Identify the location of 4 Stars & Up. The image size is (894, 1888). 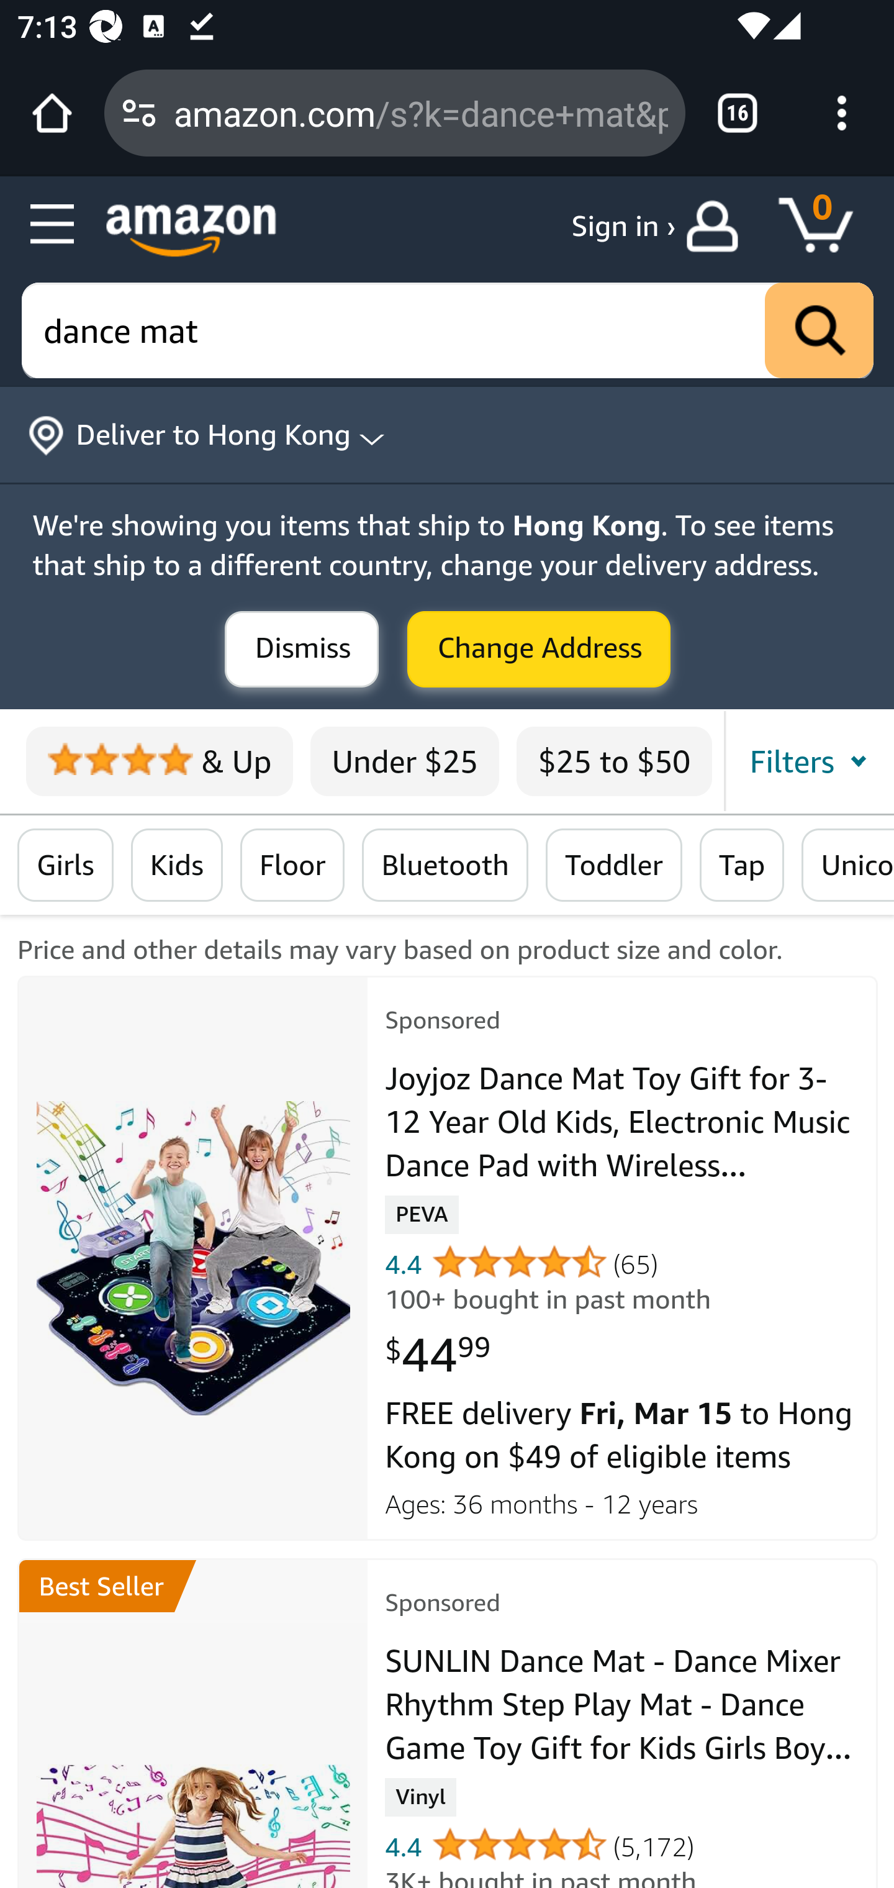
(159, 761).